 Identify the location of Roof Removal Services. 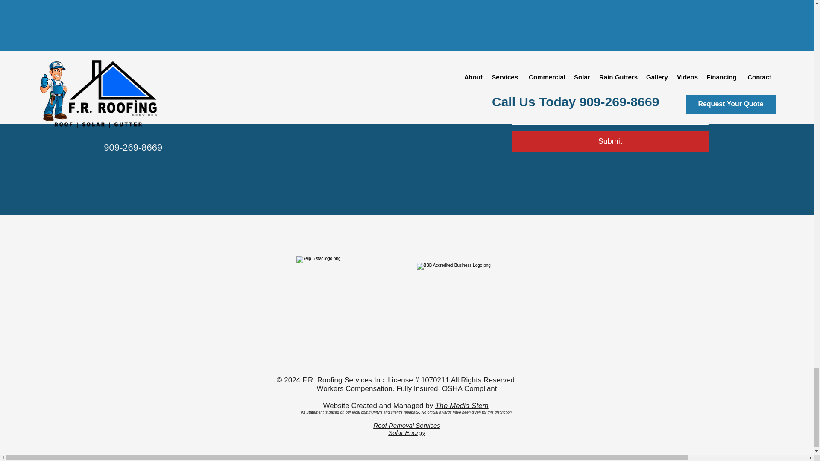
(407, 425).